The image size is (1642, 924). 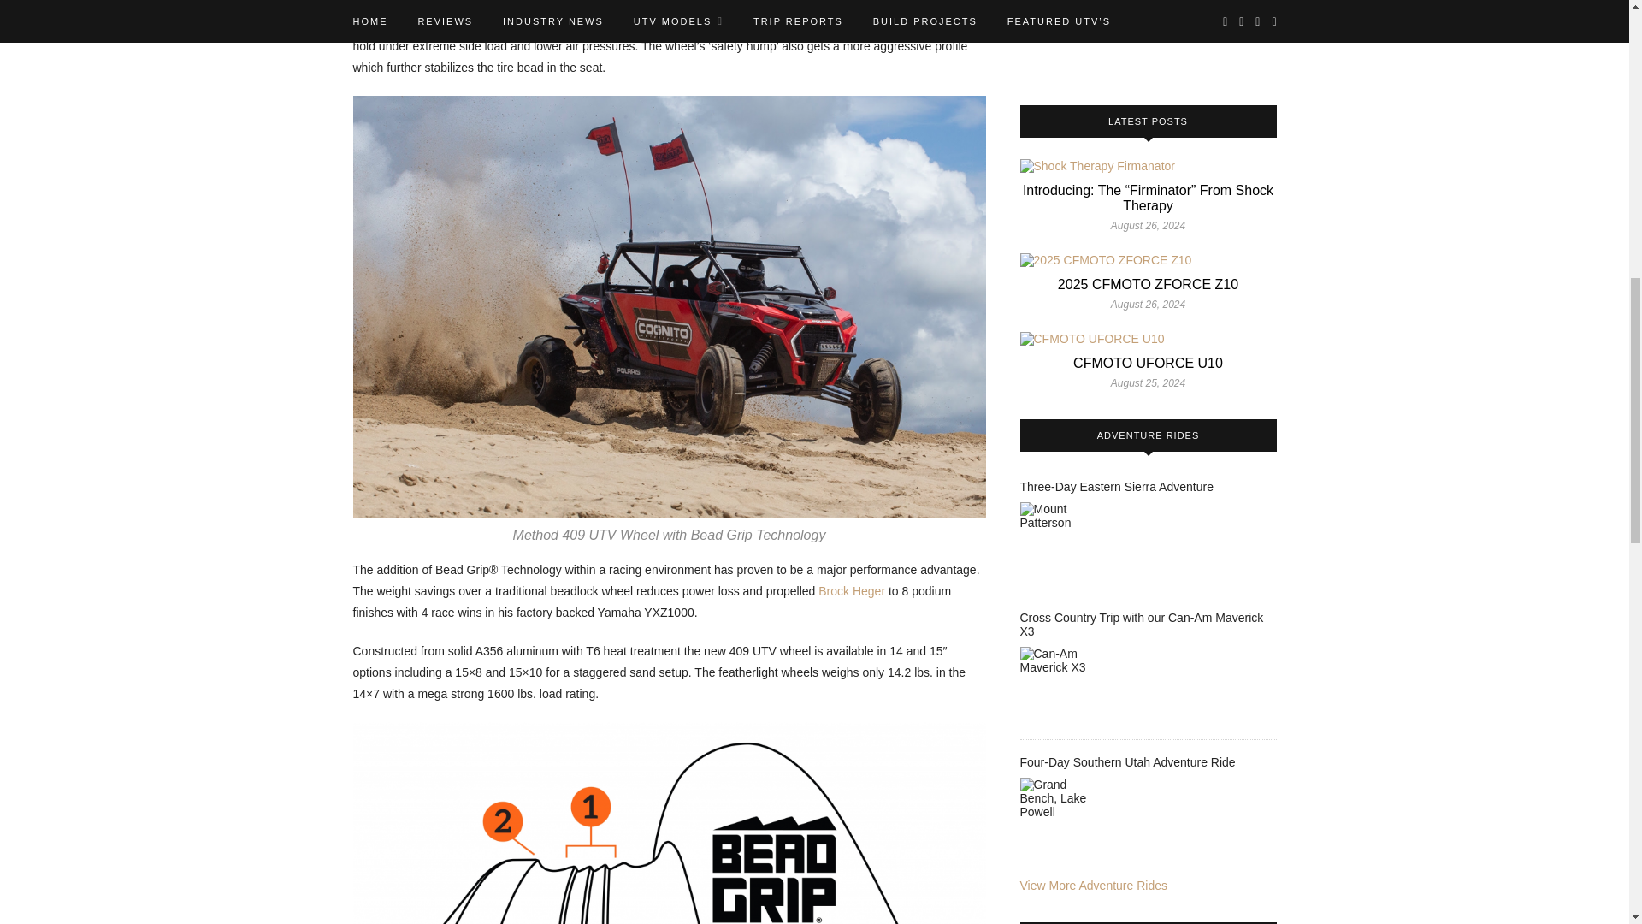 I want to click on YouTube video player, so click(x=1148, y=36).